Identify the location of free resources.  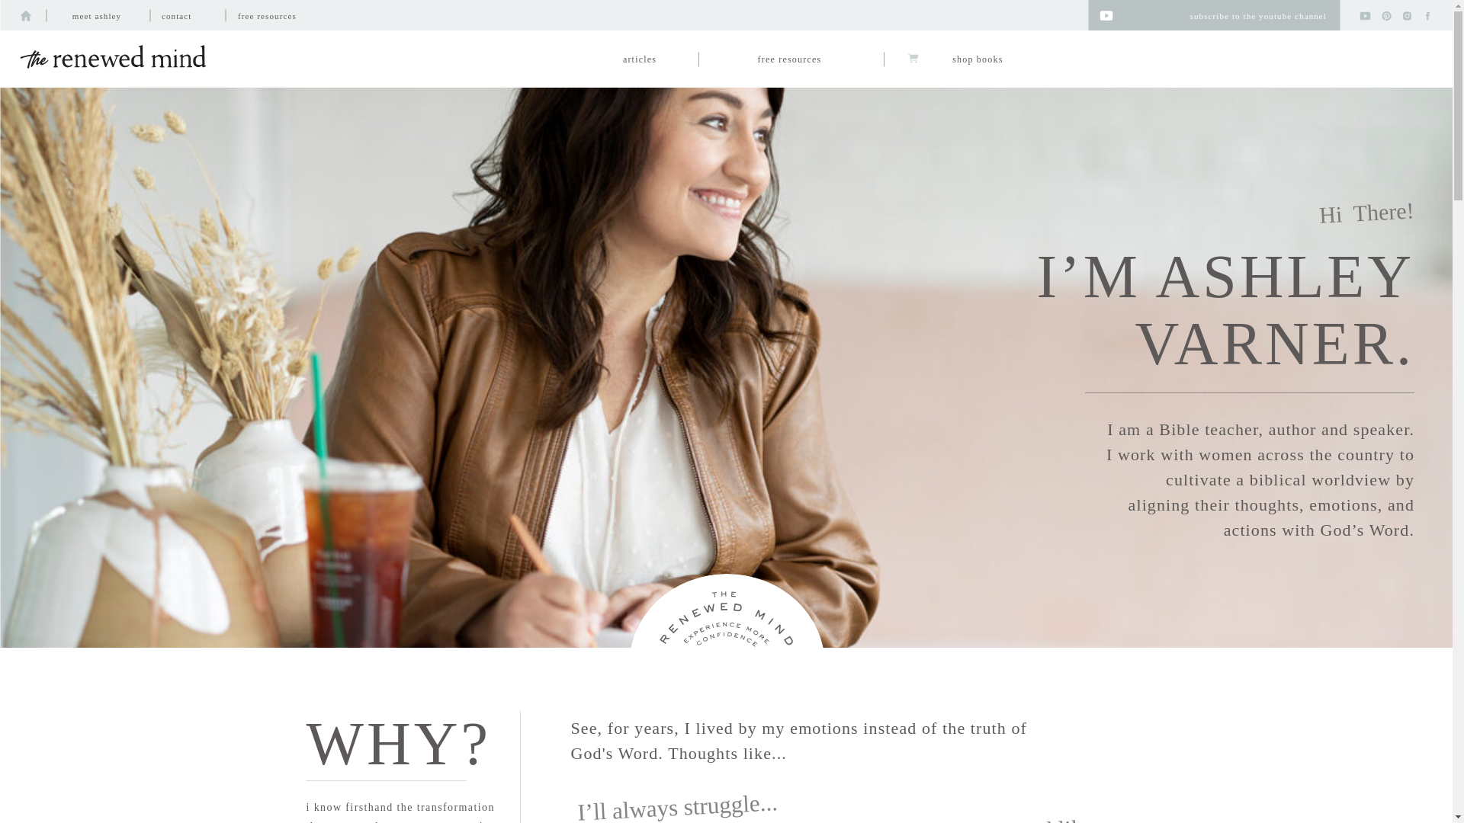
(790, 59).